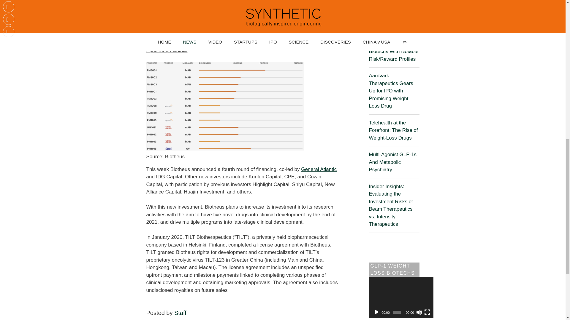  I want to click on Posted byStaff , so click(180, 313).